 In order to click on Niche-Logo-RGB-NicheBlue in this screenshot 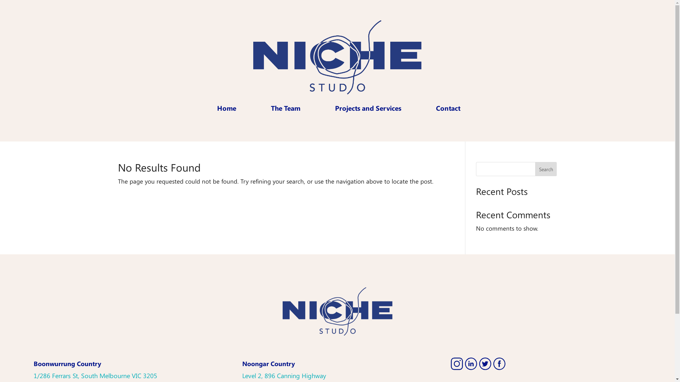, I will do `click(338, 311)`.